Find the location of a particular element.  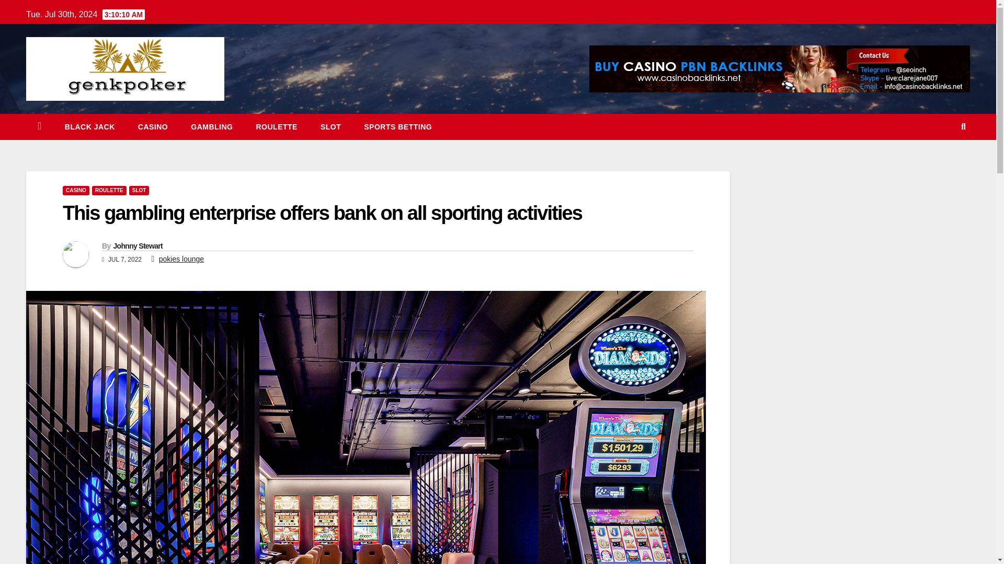

BLACK JACK is located at coordinates (89, 126).